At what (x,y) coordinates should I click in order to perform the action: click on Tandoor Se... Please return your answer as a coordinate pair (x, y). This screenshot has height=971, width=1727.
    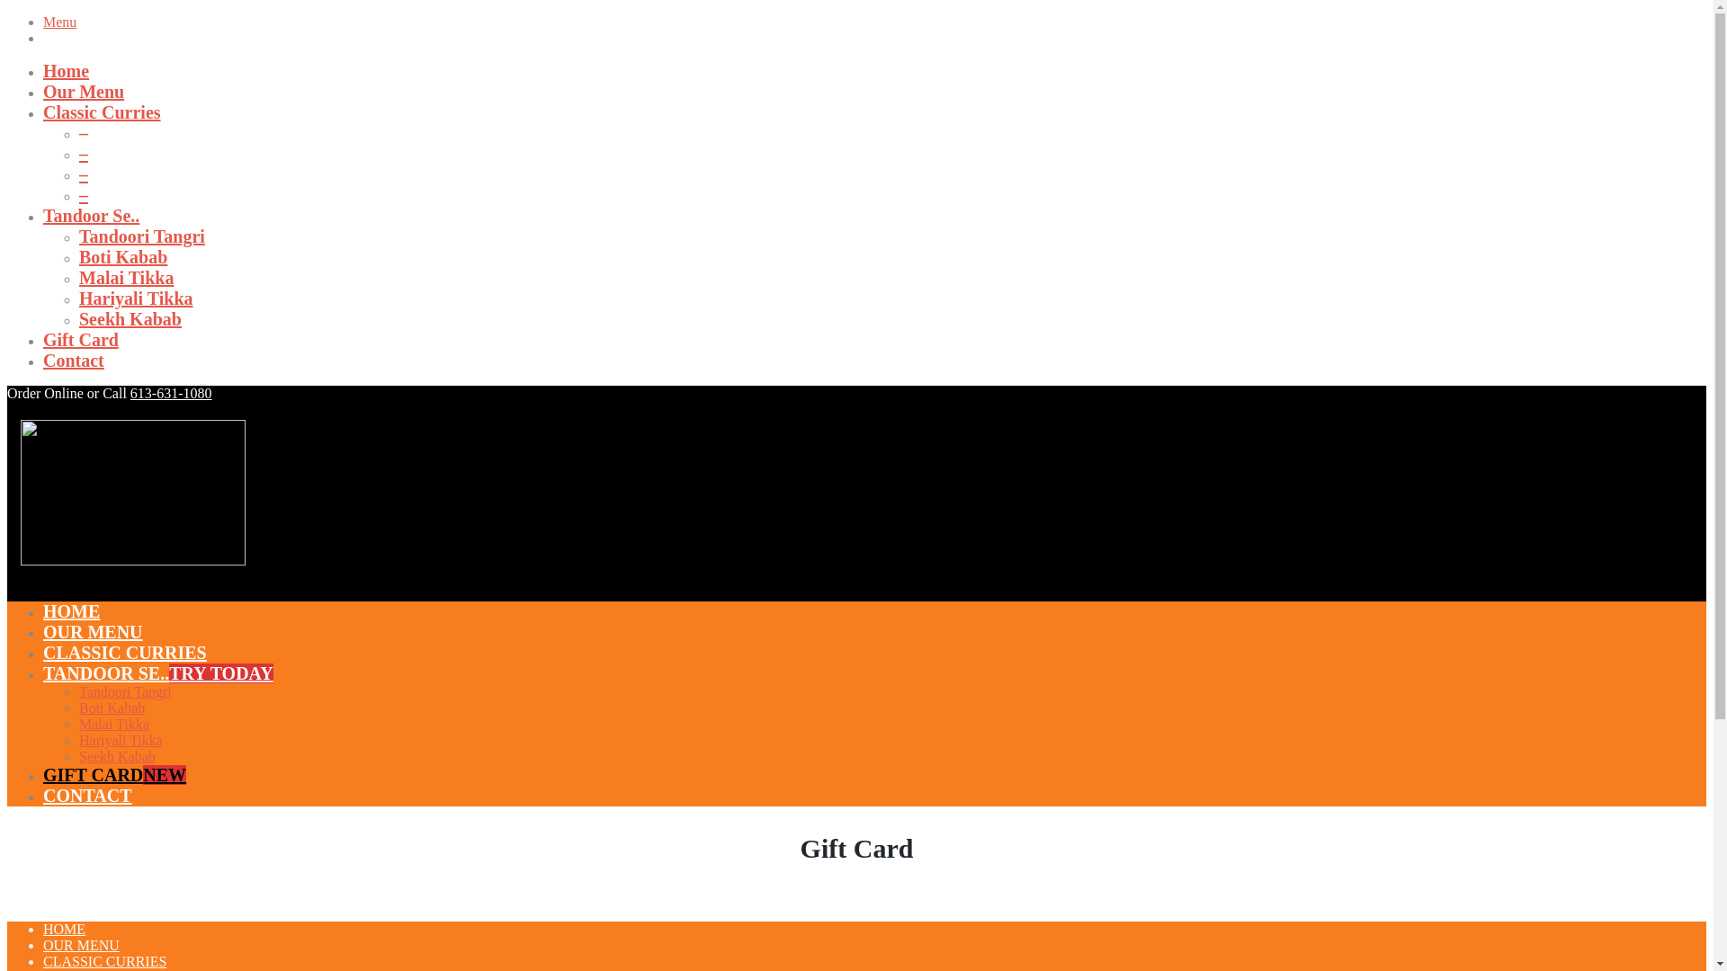
    Looking at the image, I should click on (92, 216).